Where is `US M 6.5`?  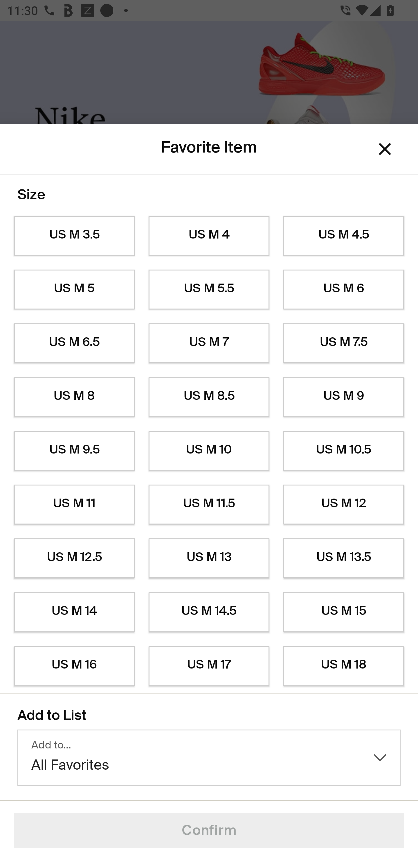 US M 6.5 is located at coordinates (74, 343).